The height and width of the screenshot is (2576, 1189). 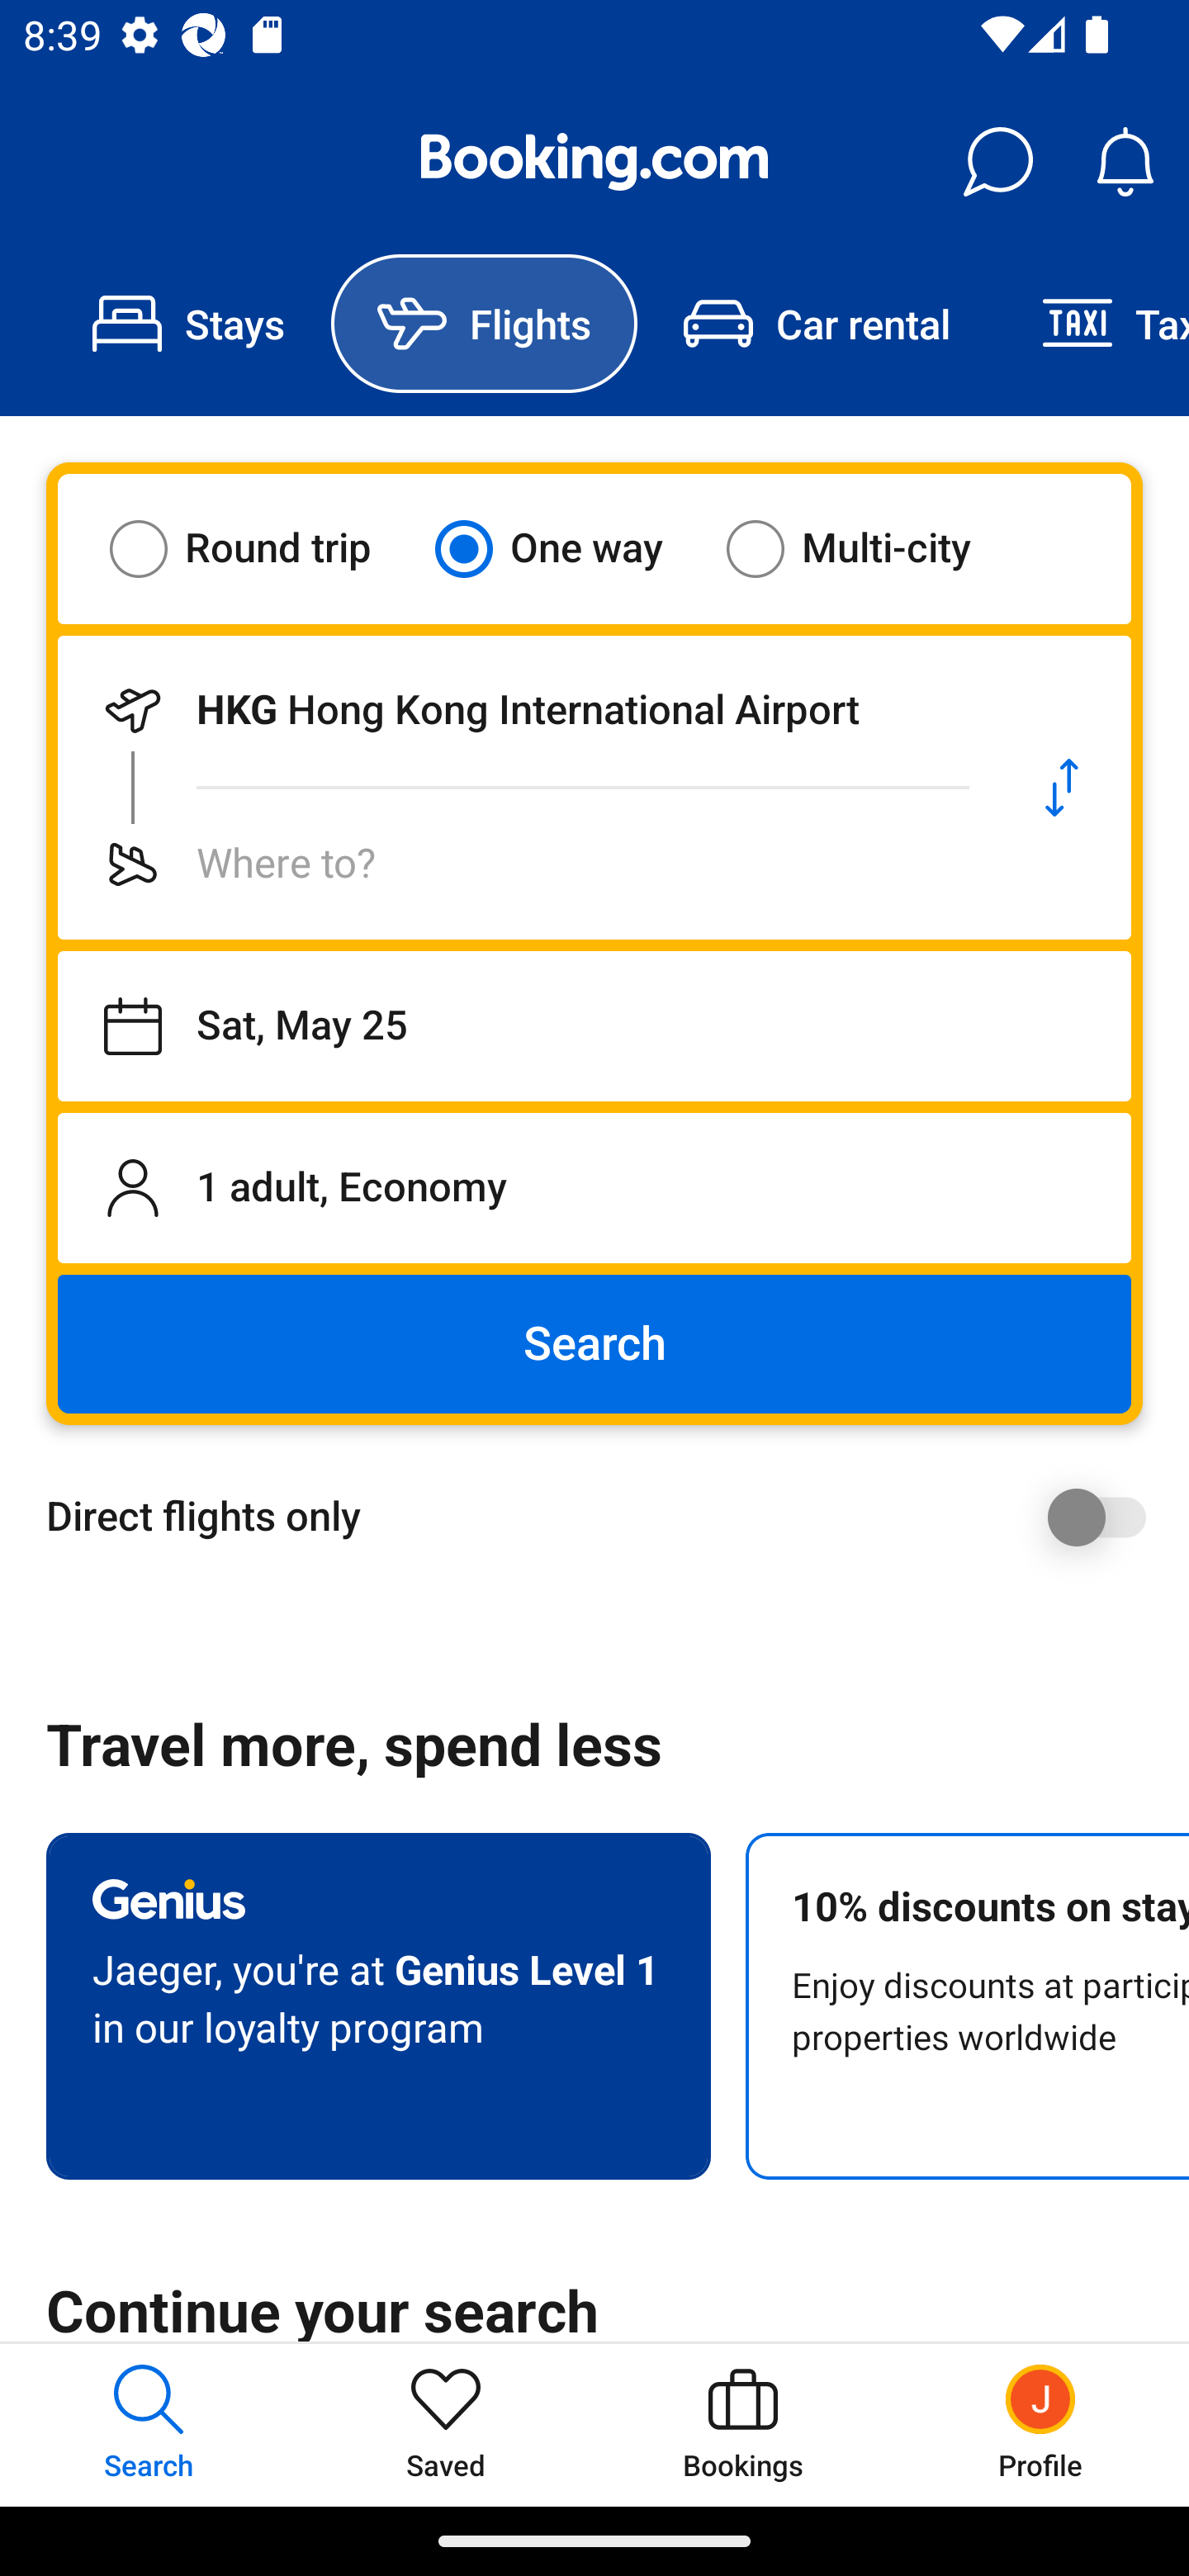 I want to click on Notifications, so click(x=1125, y=162).